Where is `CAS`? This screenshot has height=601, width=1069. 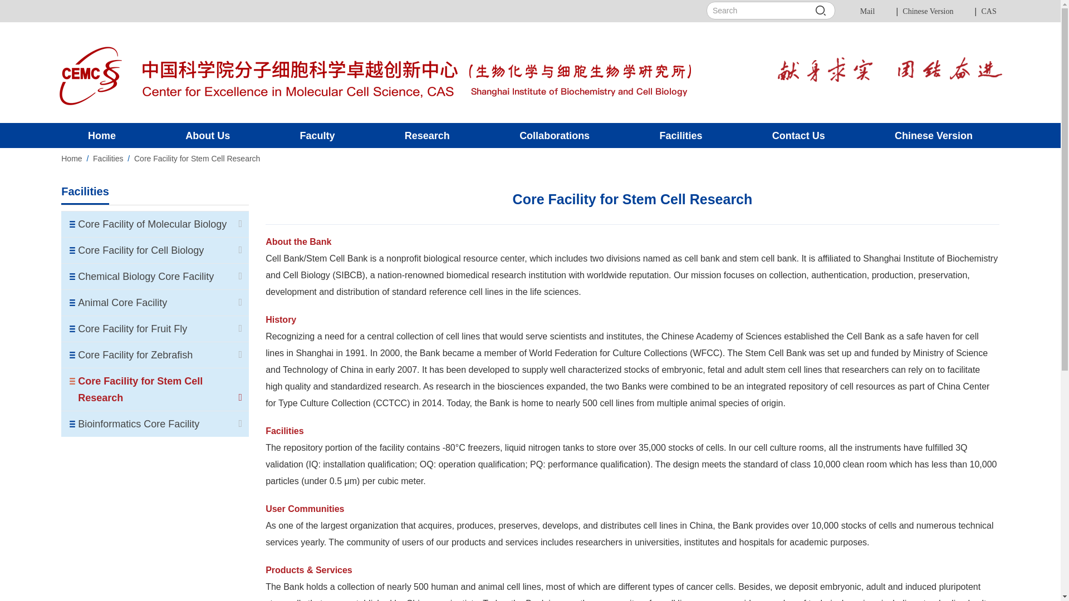
CAS is located at coordinates (989, 11).